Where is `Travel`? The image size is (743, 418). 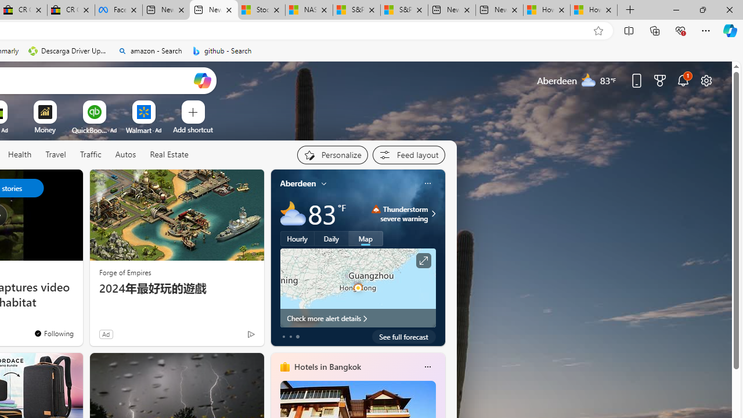
Travel is located at coordinates (56, 154).